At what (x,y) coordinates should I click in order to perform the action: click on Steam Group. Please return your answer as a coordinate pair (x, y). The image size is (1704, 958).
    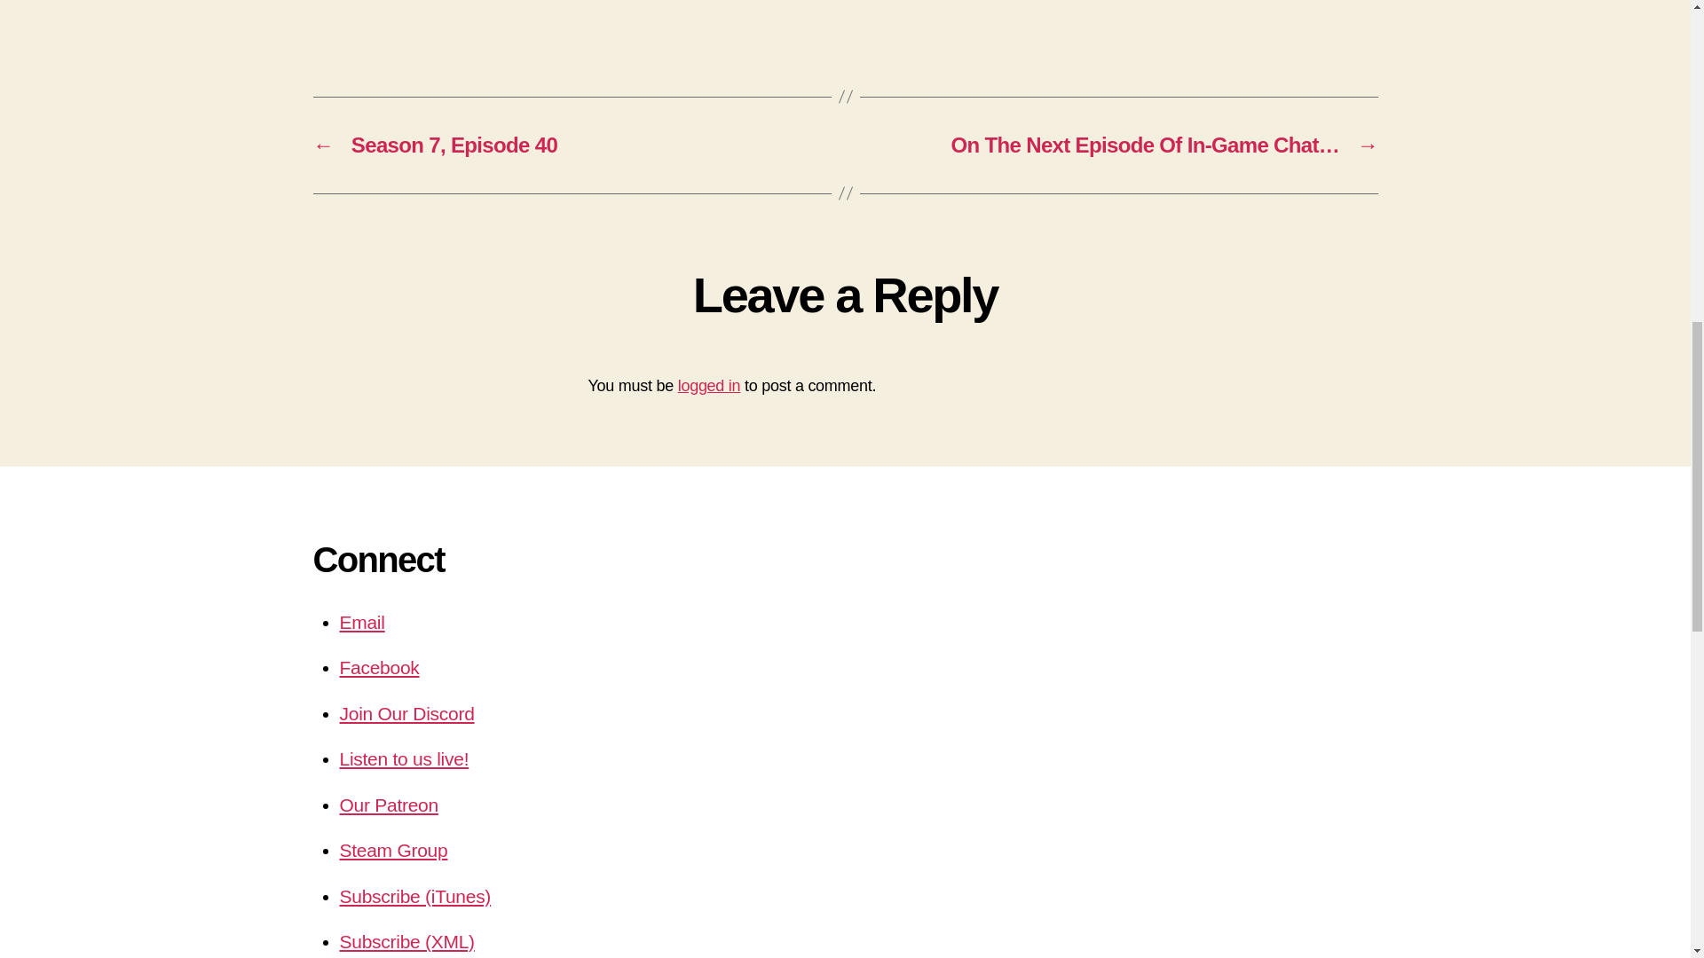
    Looking at the image, I should click on (392, 850).